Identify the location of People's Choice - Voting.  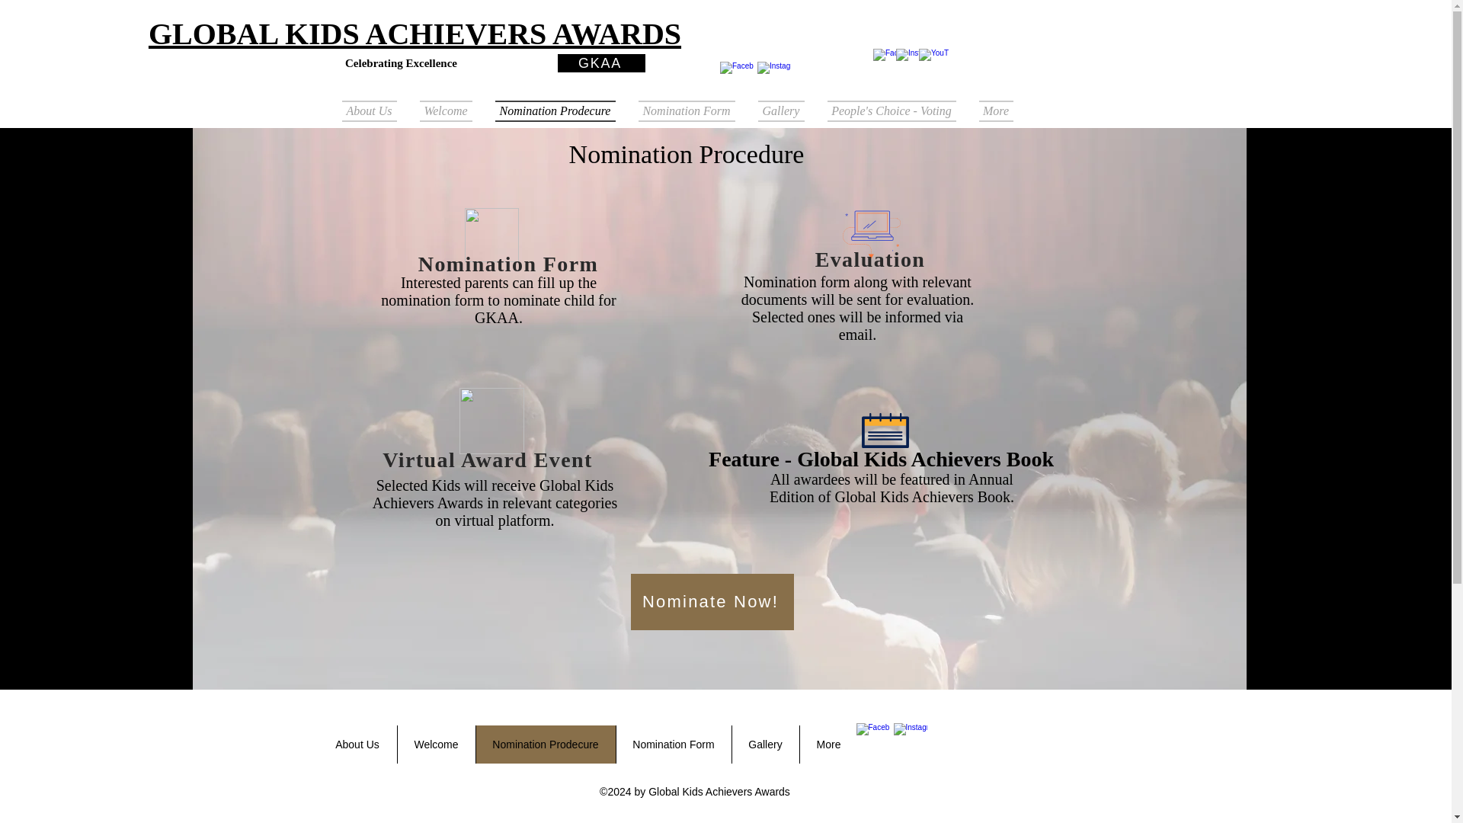
(891, 110).